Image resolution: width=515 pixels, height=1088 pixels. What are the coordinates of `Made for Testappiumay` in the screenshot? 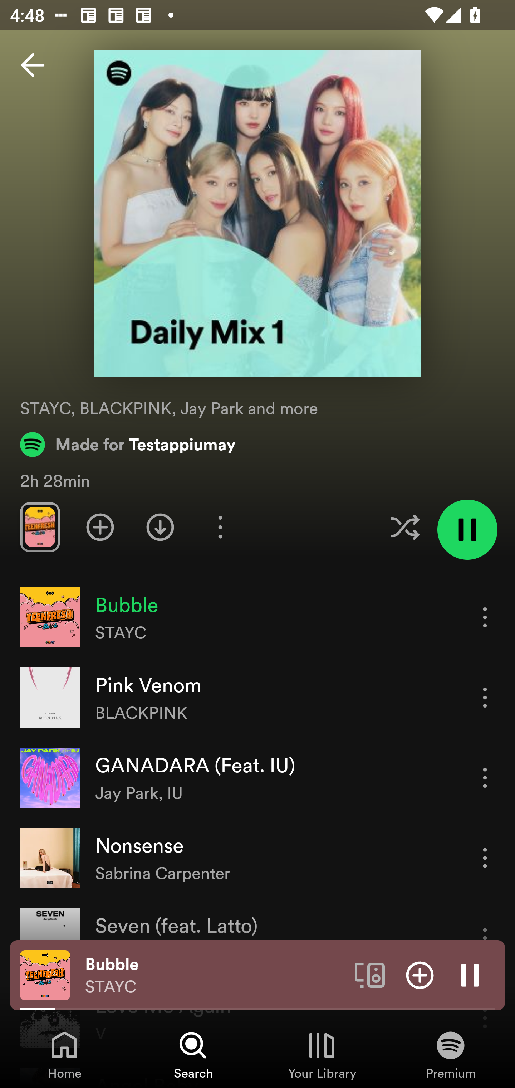 It's located at (128, 444).